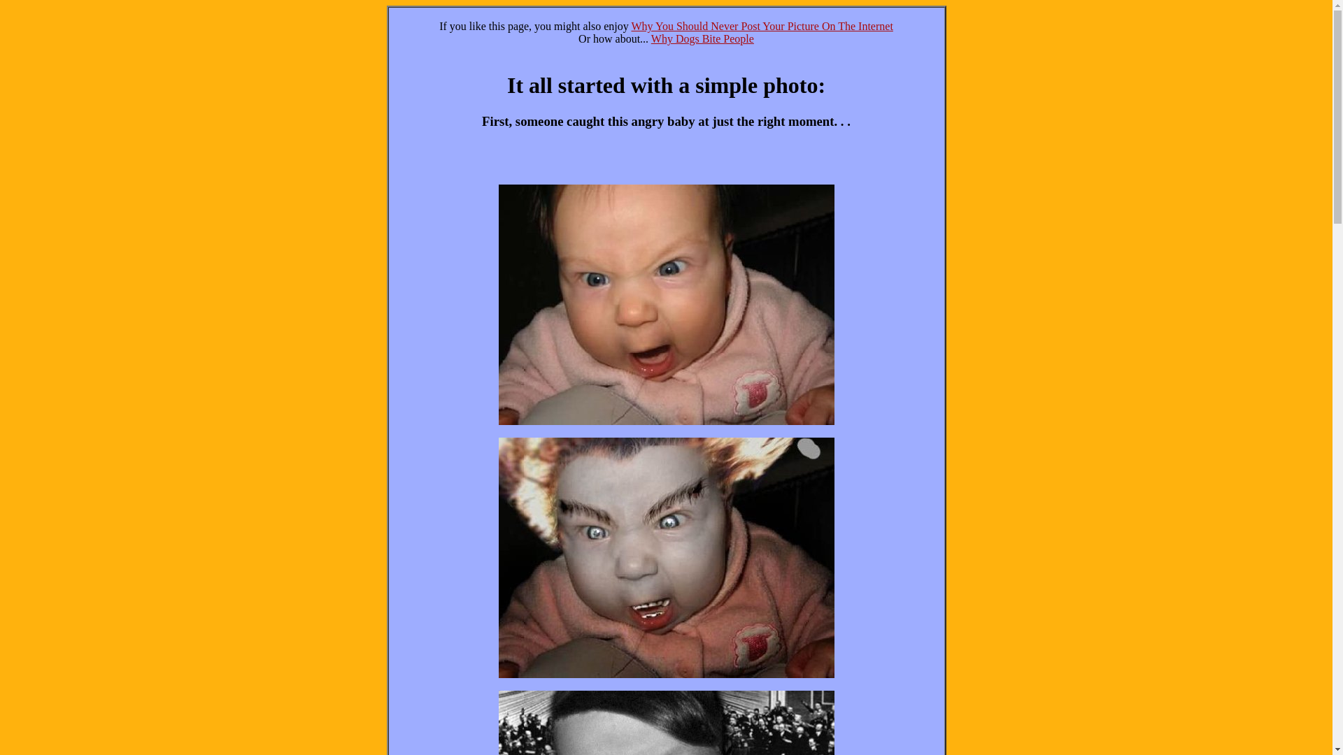 Image resolution: width=1343 pixels, height=755 pixels. Describe the element at coordinates (762, 27) in the screenshot. I see `Why You Should Never Post Your Picture On The Internet` at that location.